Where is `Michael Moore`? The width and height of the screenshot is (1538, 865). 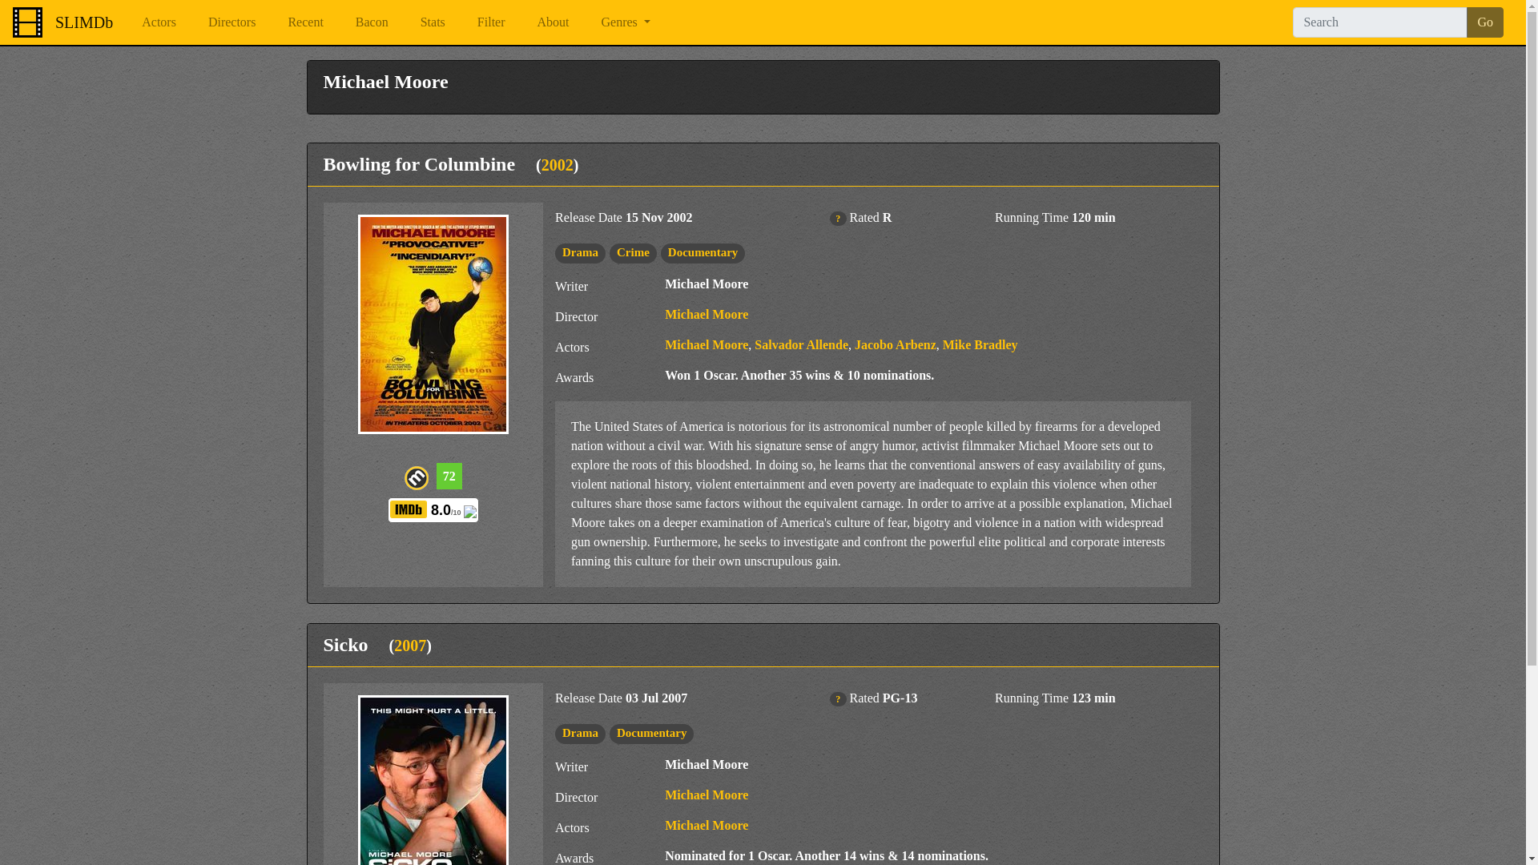 Michael Moore is located at coordinates (706, 314).